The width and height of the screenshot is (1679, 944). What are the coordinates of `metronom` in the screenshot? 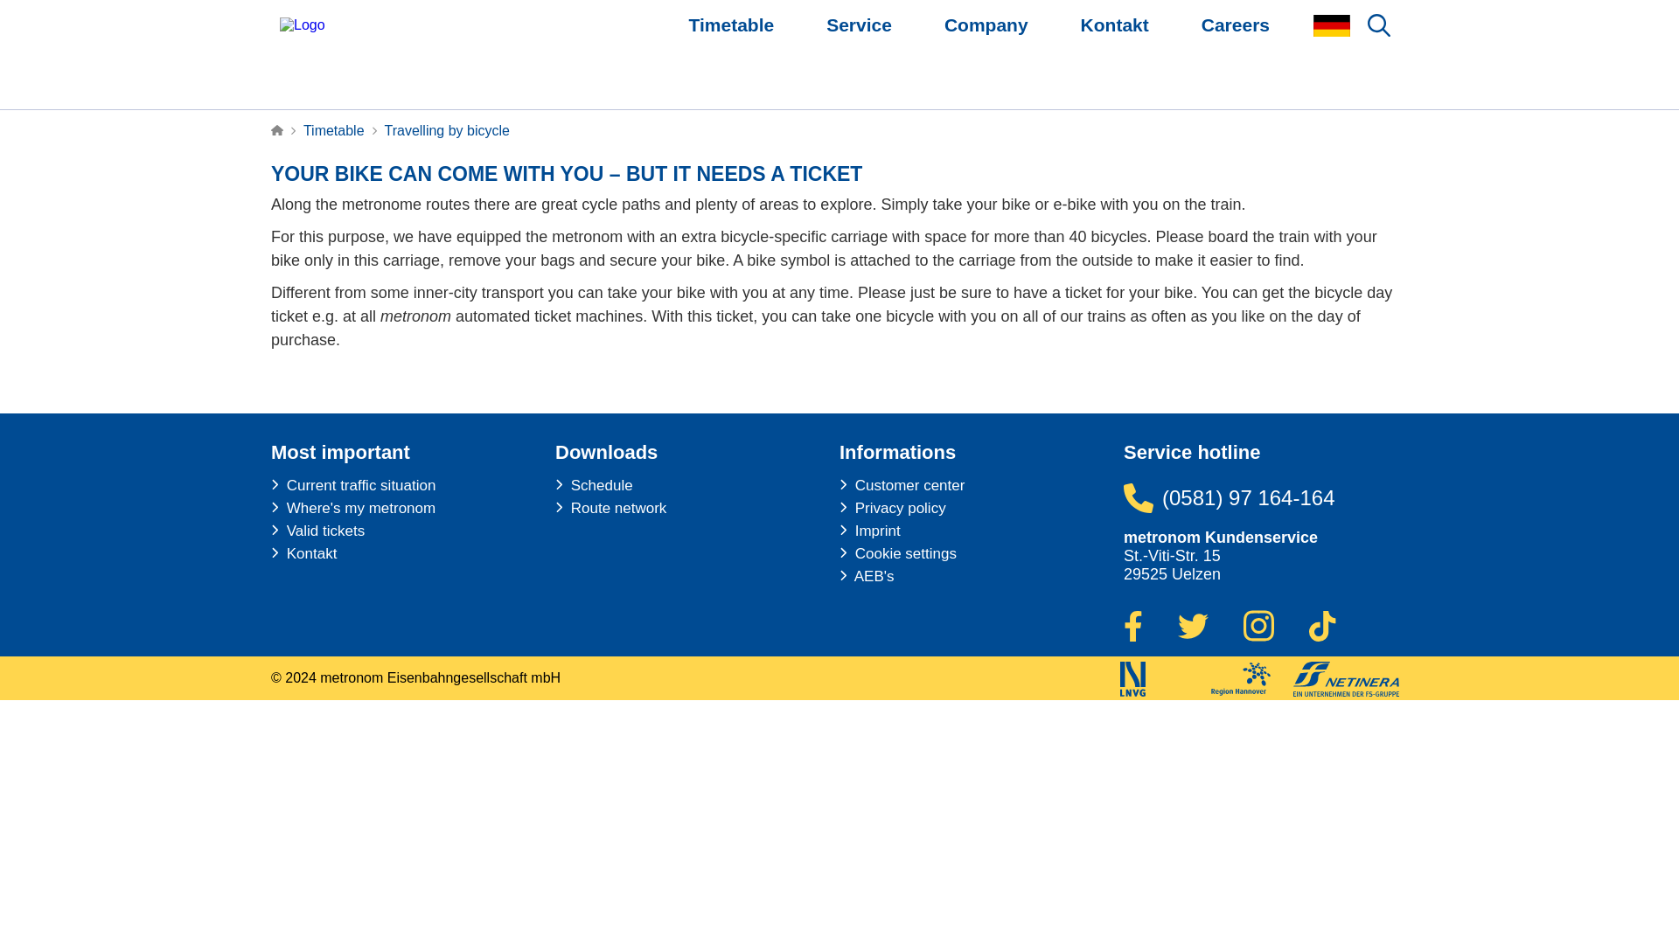 It's located at (373, 55).